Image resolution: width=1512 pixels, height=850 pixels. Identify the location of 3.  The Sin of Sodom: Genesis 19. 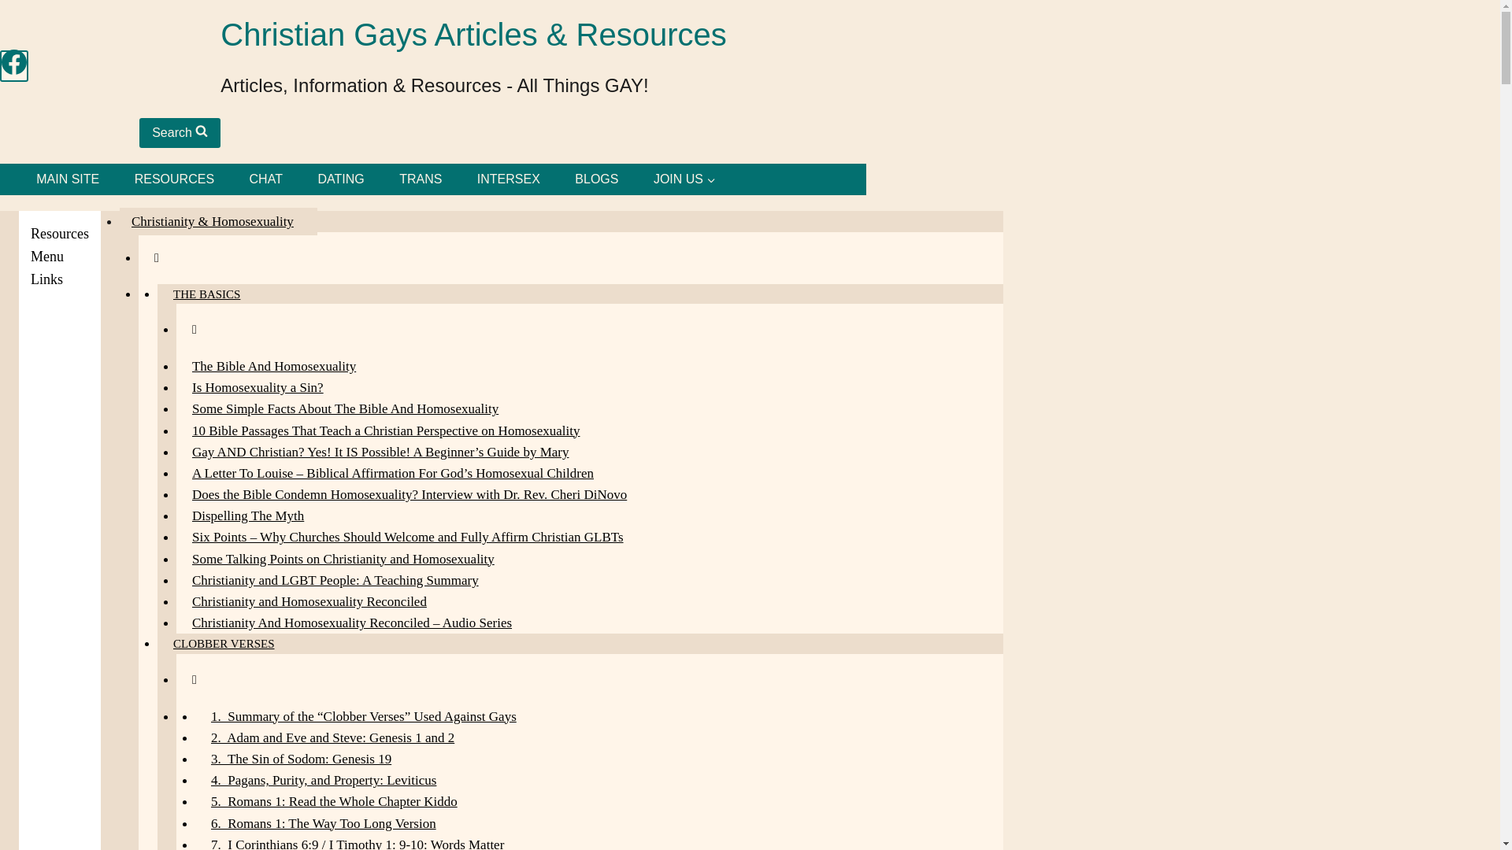
(301, 759).